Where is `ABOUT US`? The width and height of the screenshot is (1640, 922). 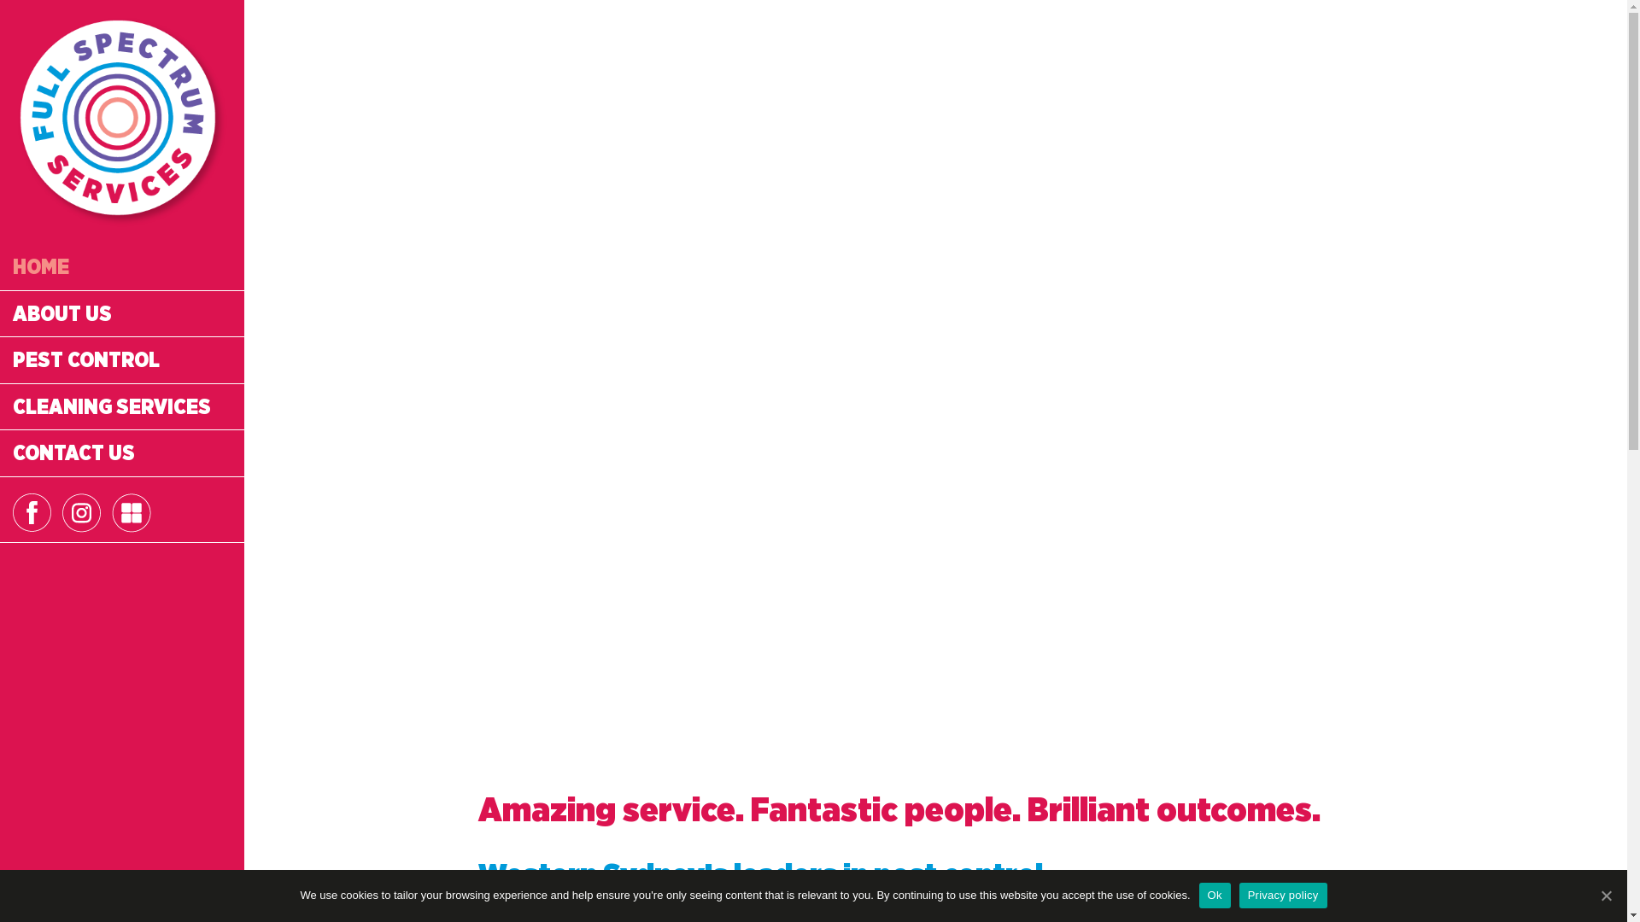 ABOUT US is located at coordinates (122, 314).